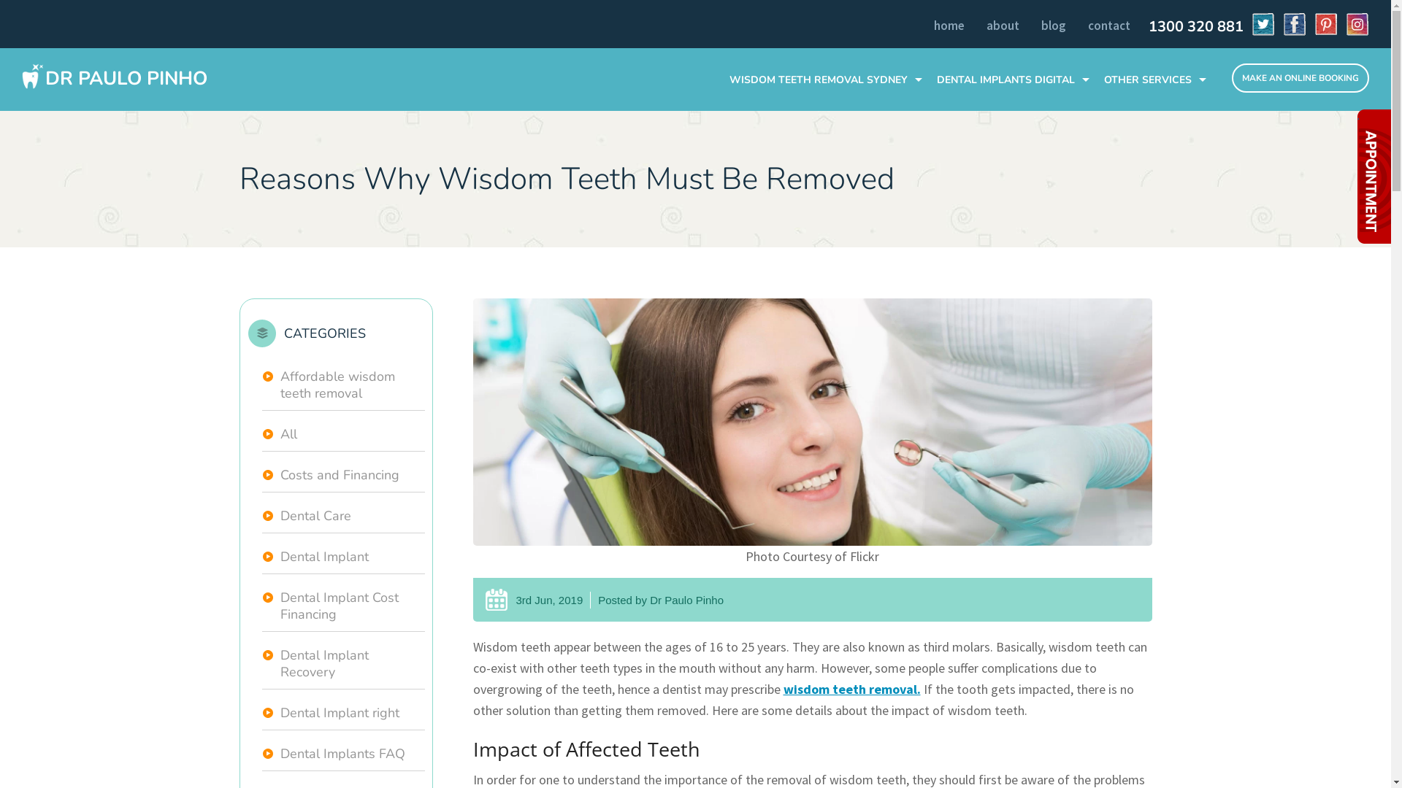 The width and height of the screenshot is (1402, 788). What do you see at coordinates (1016, 161) in the screenshot?
I see `FAQS` at bounding box center [1016, 161].